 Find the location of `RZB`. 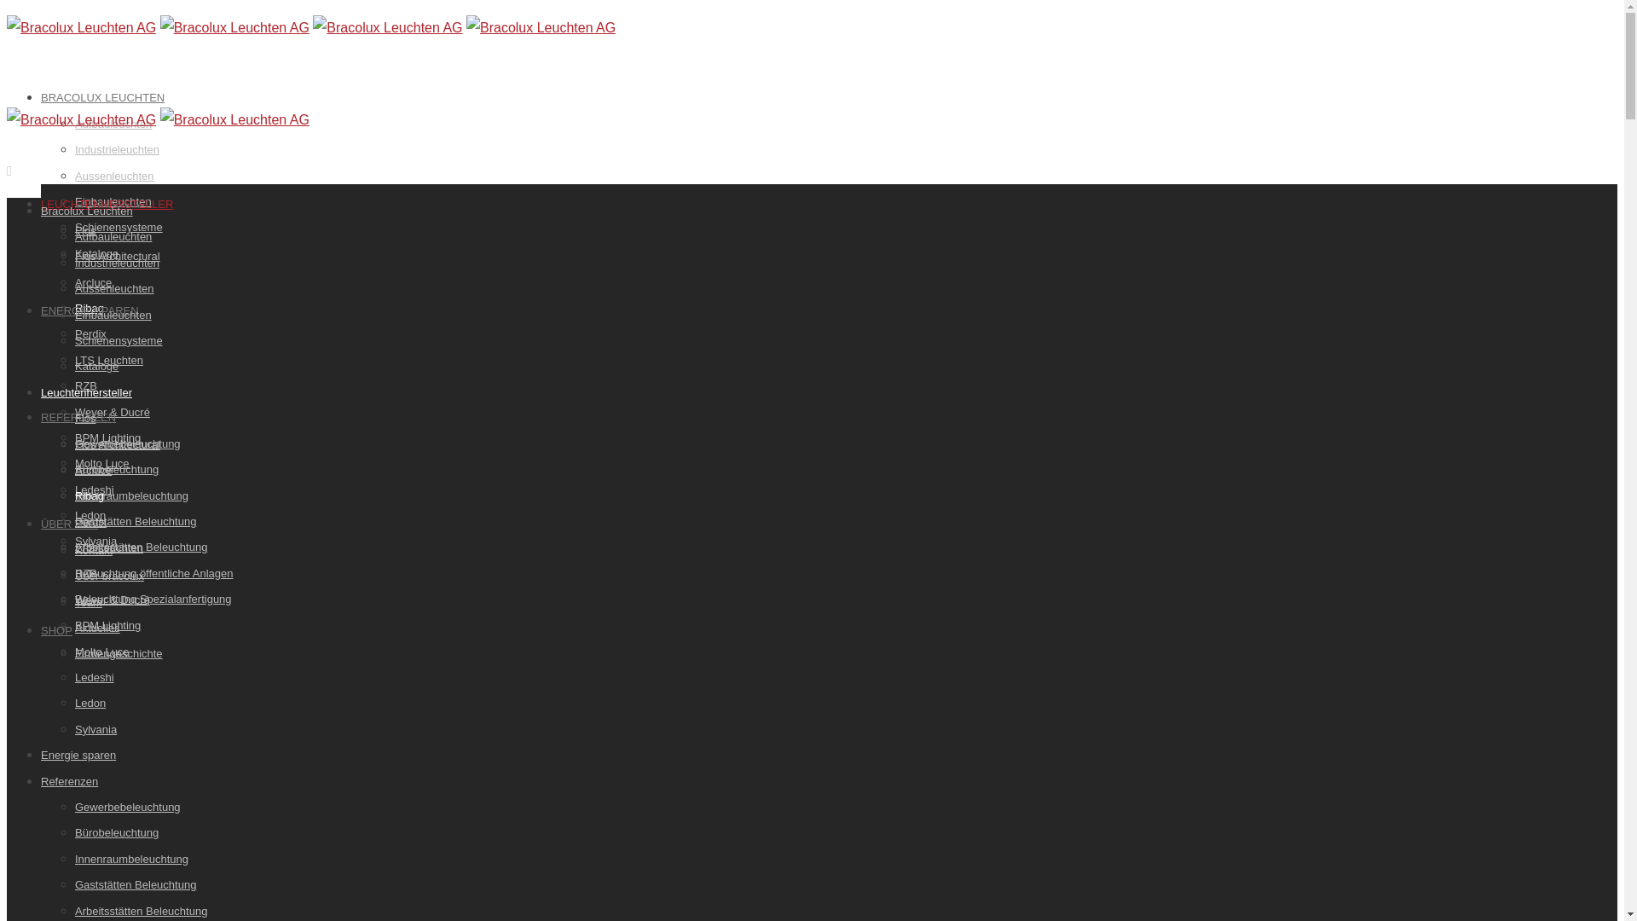

RZB is located at coordinates (86, 385).